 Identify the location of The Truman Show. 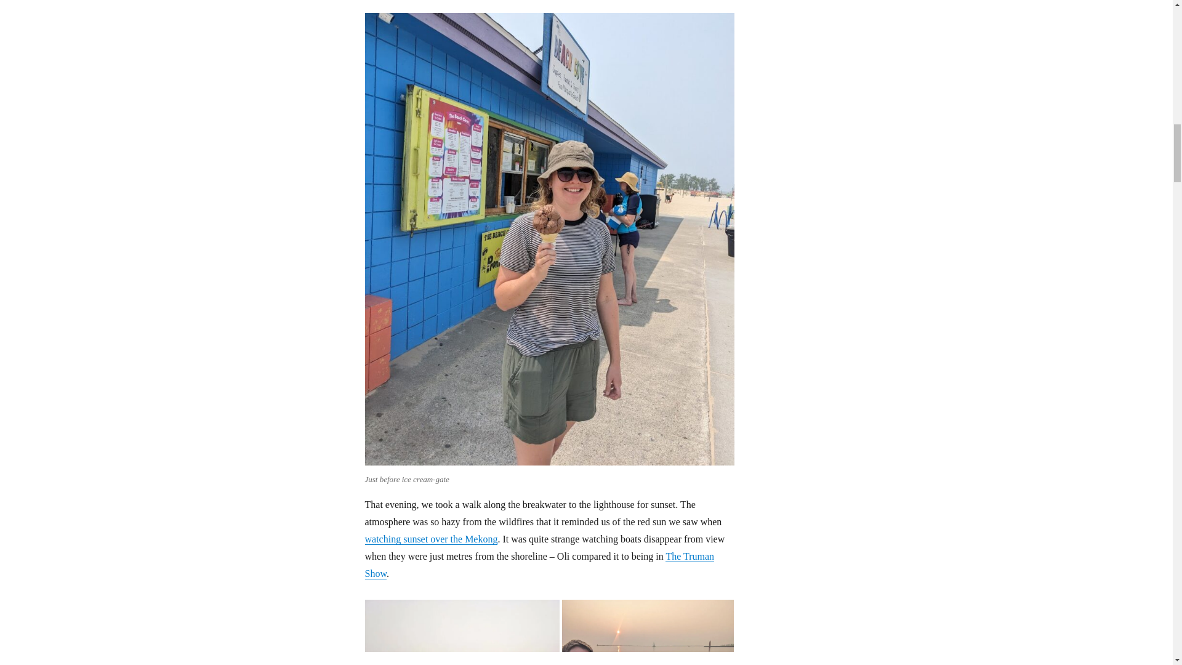
(539, 565).